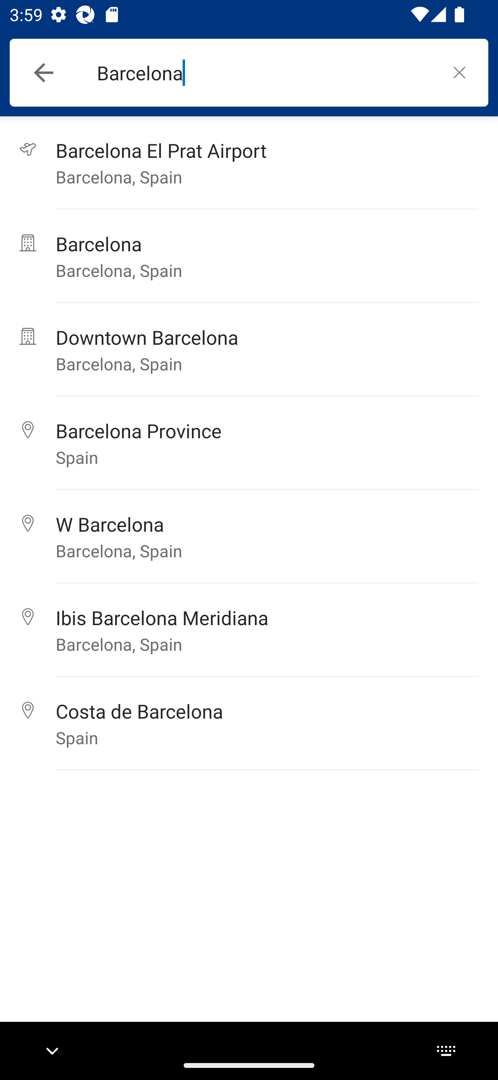 Image resolution: width=498 pixels, height=1080 pixels. I want to click on 낍 Costa de Barcelona Spain, so click(249, 723).